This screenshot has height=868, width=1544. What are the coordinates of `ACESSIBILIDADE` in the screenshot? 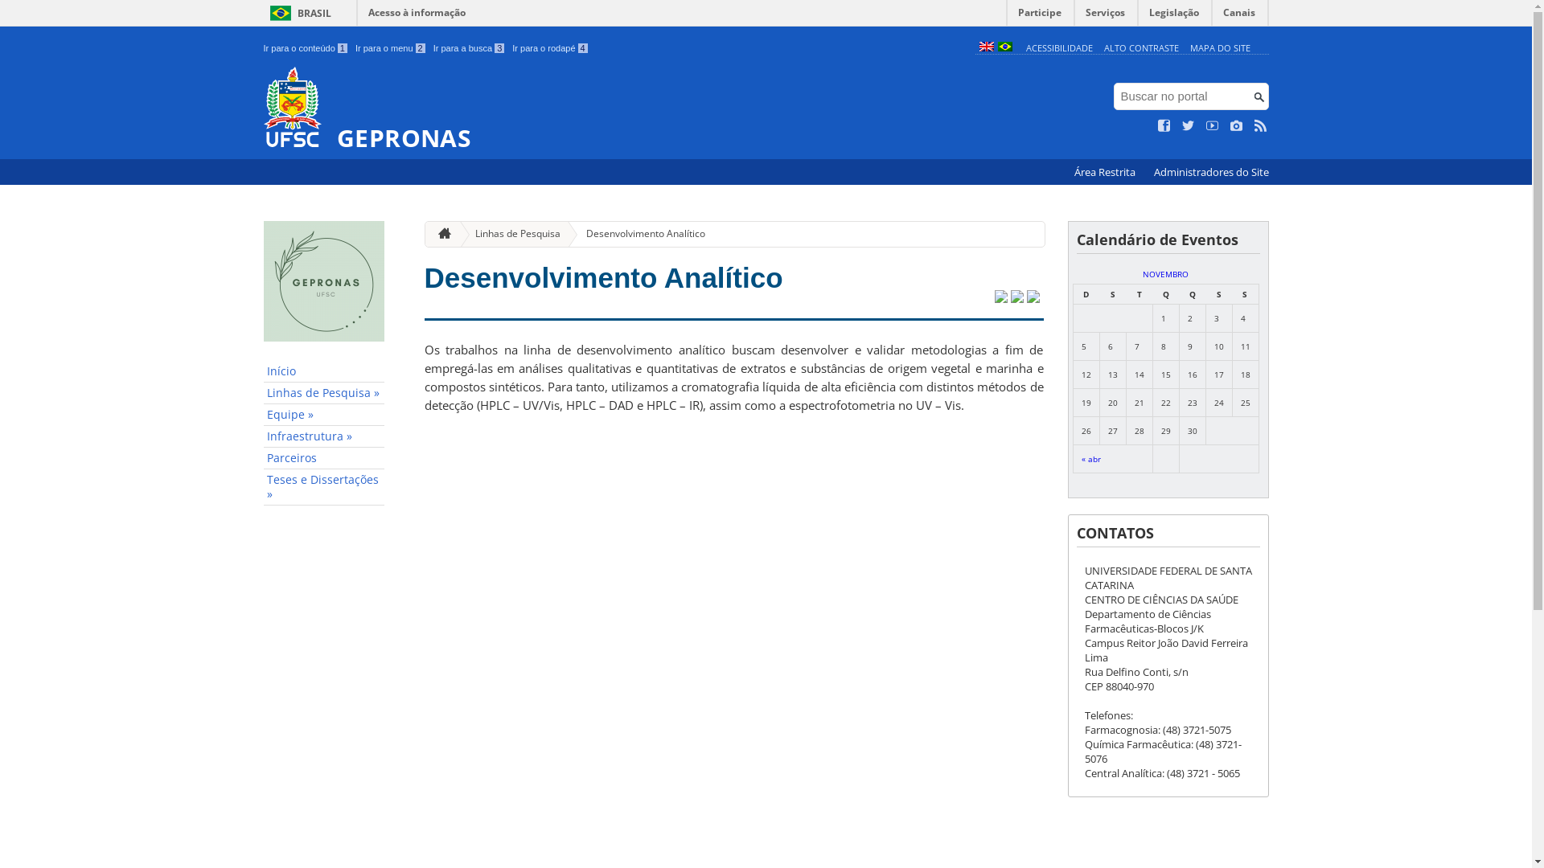 It's located at (1060, 48).